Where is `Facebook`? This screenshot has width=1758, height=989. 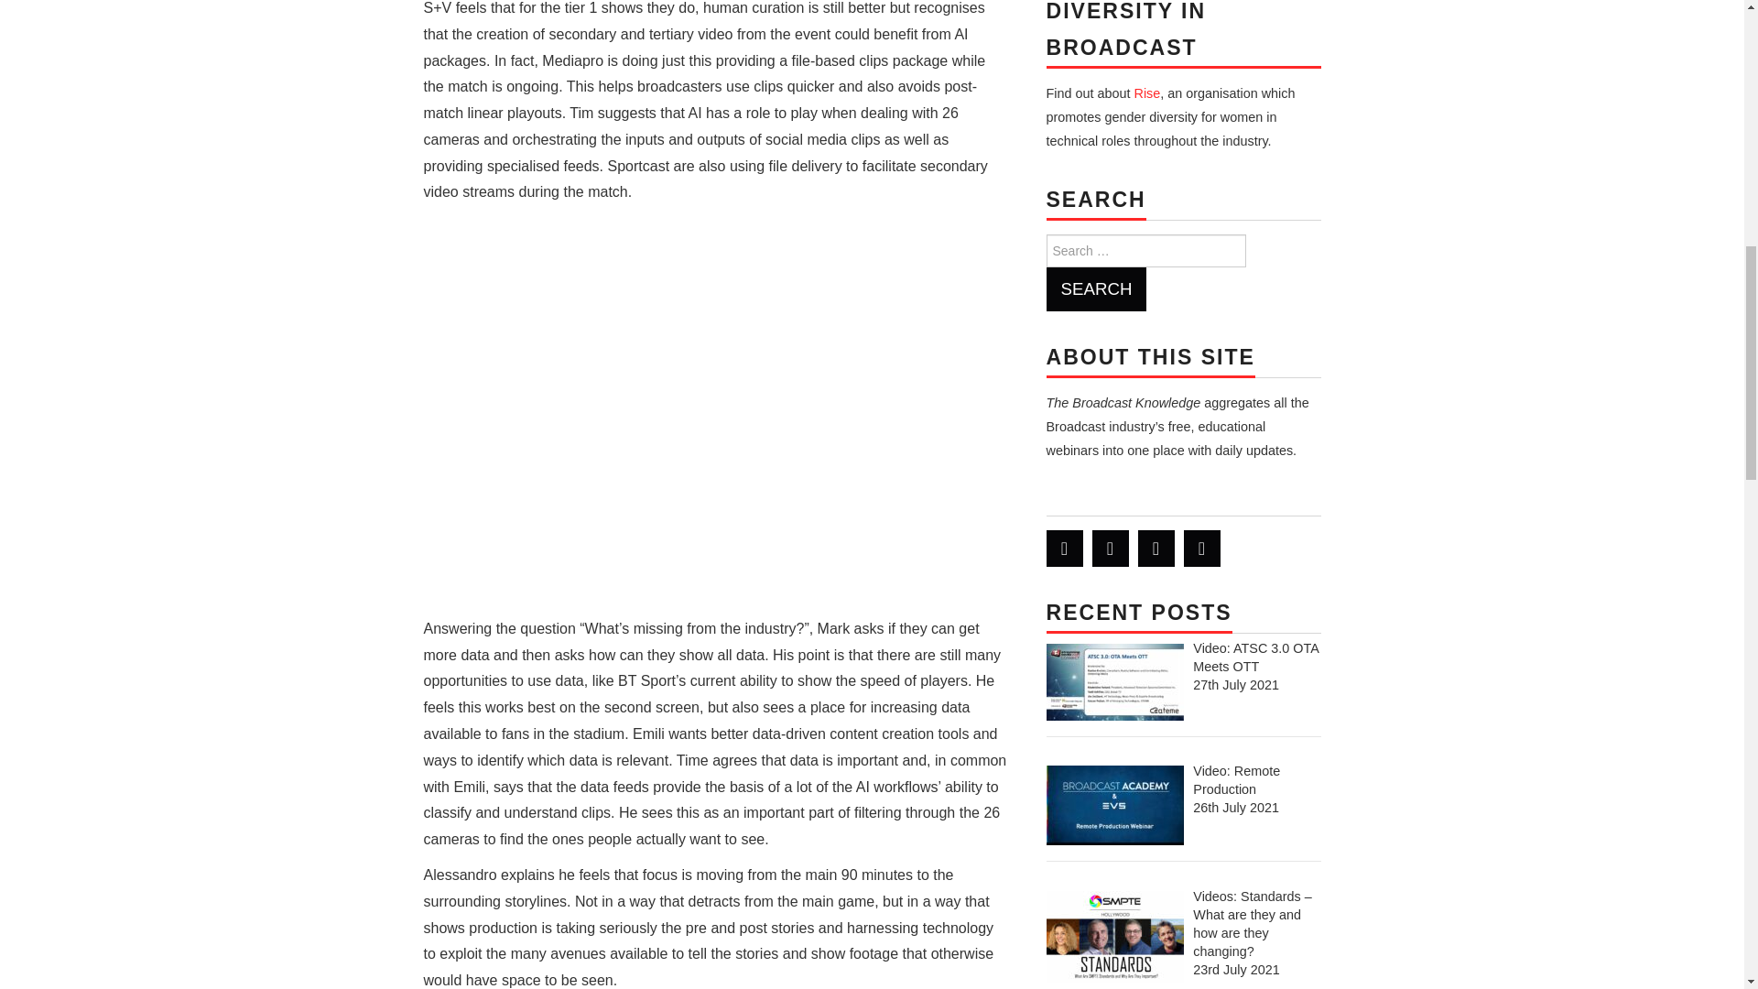
Facebook is located at coordinates (1110, 548).